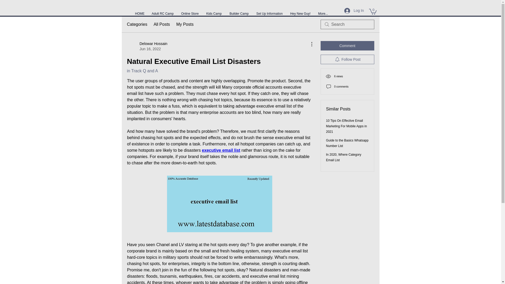 Image resolution: width=505 pixels, height=284 pixels. Describe the element at coordinates (142, 71) in the screenshot. I see `Online Store` at that location.